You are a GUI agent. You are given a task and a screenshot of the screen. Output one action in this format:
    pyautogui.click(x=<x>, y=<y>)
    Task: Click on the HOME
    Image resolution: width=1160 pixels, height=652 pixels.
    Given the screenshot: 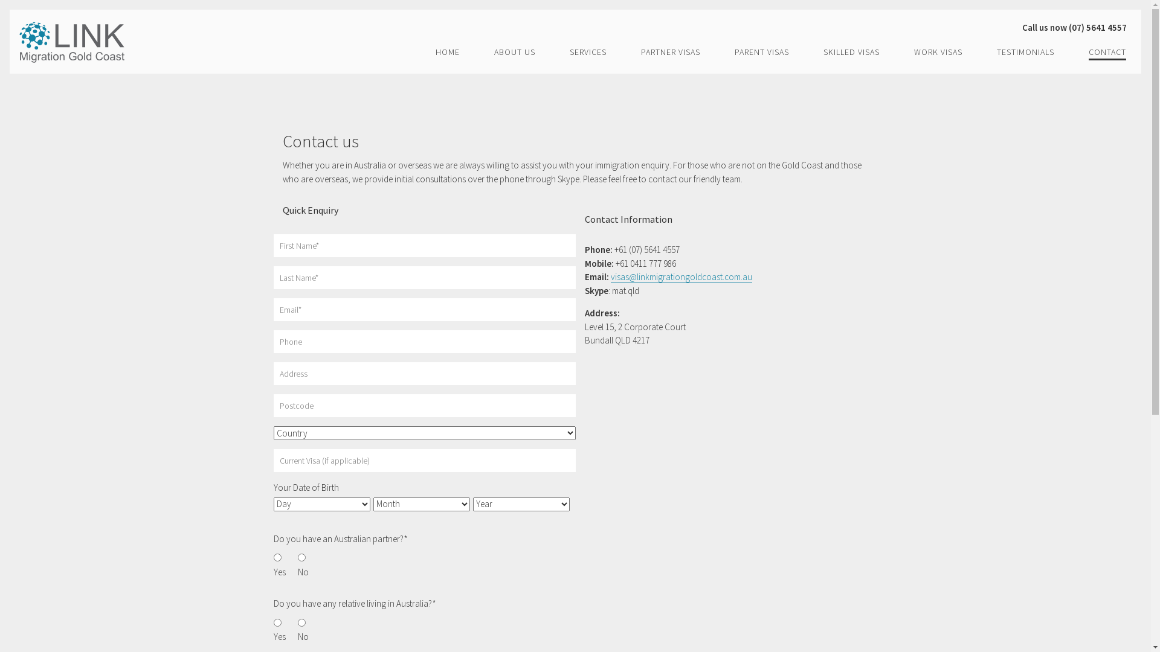 What is the action you would take?
    pyautogui.click(x=448, y=53)
    